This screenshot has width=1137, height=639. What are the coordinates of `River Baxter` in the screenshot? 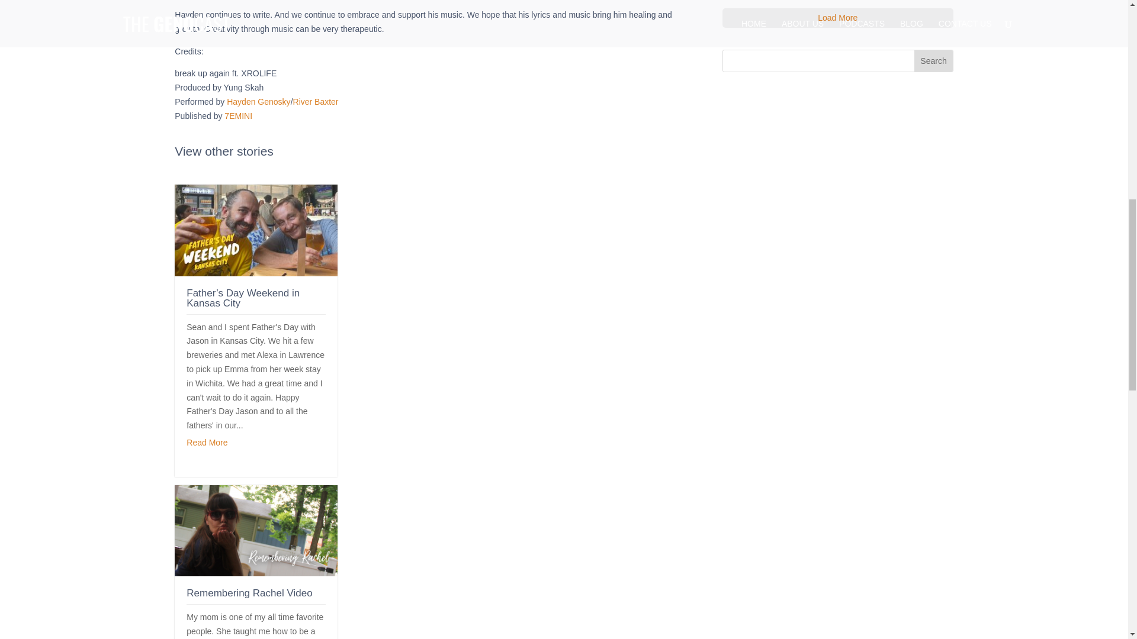 It's located at (316, 102).